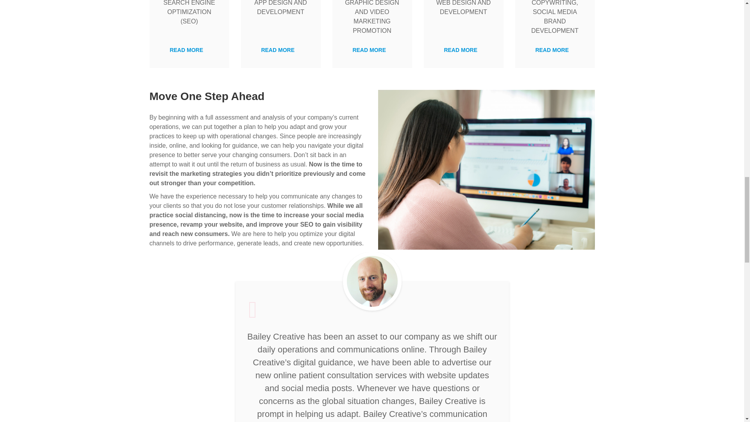  I want to click on READ MORE, so click(372, 50).